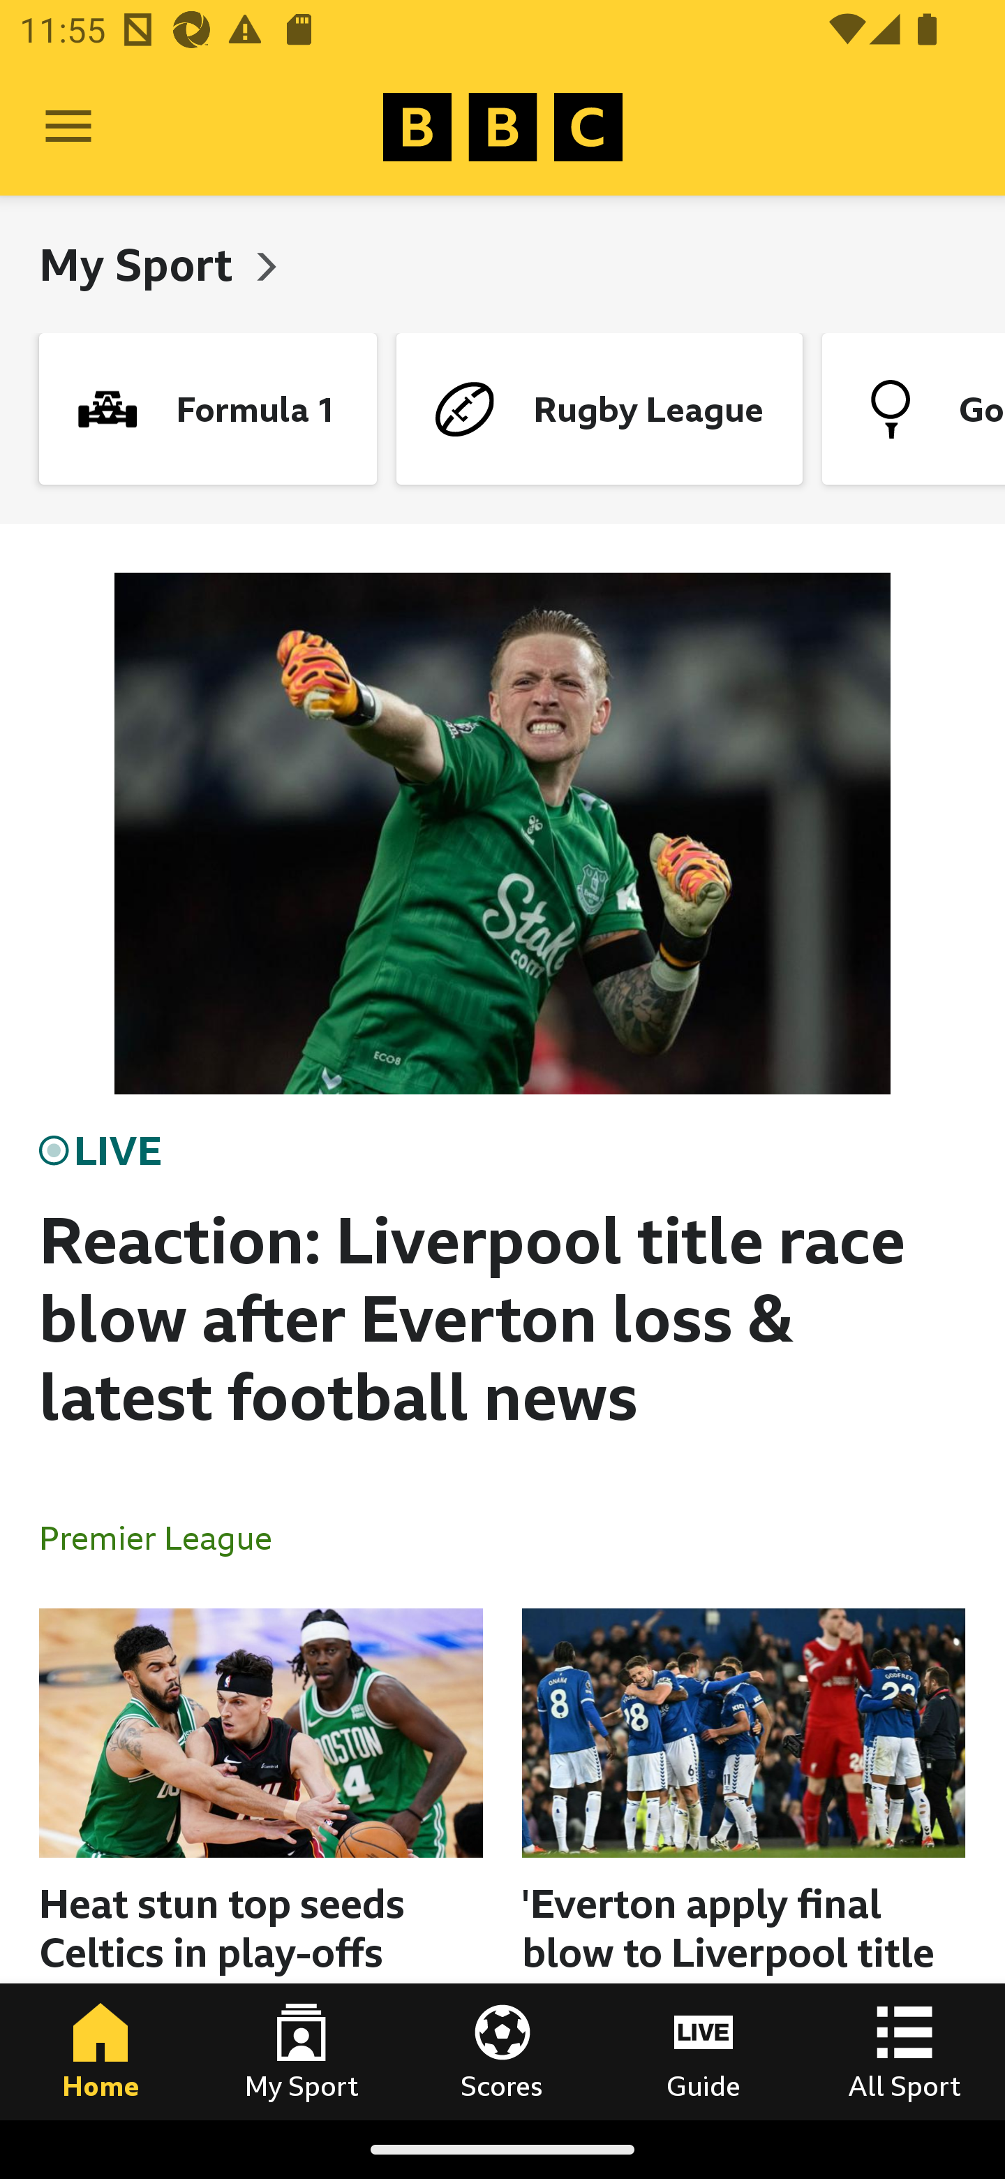 The width and height of the screenshot is (1005, 2179). I want to click on Scores, so click(502, 2051).